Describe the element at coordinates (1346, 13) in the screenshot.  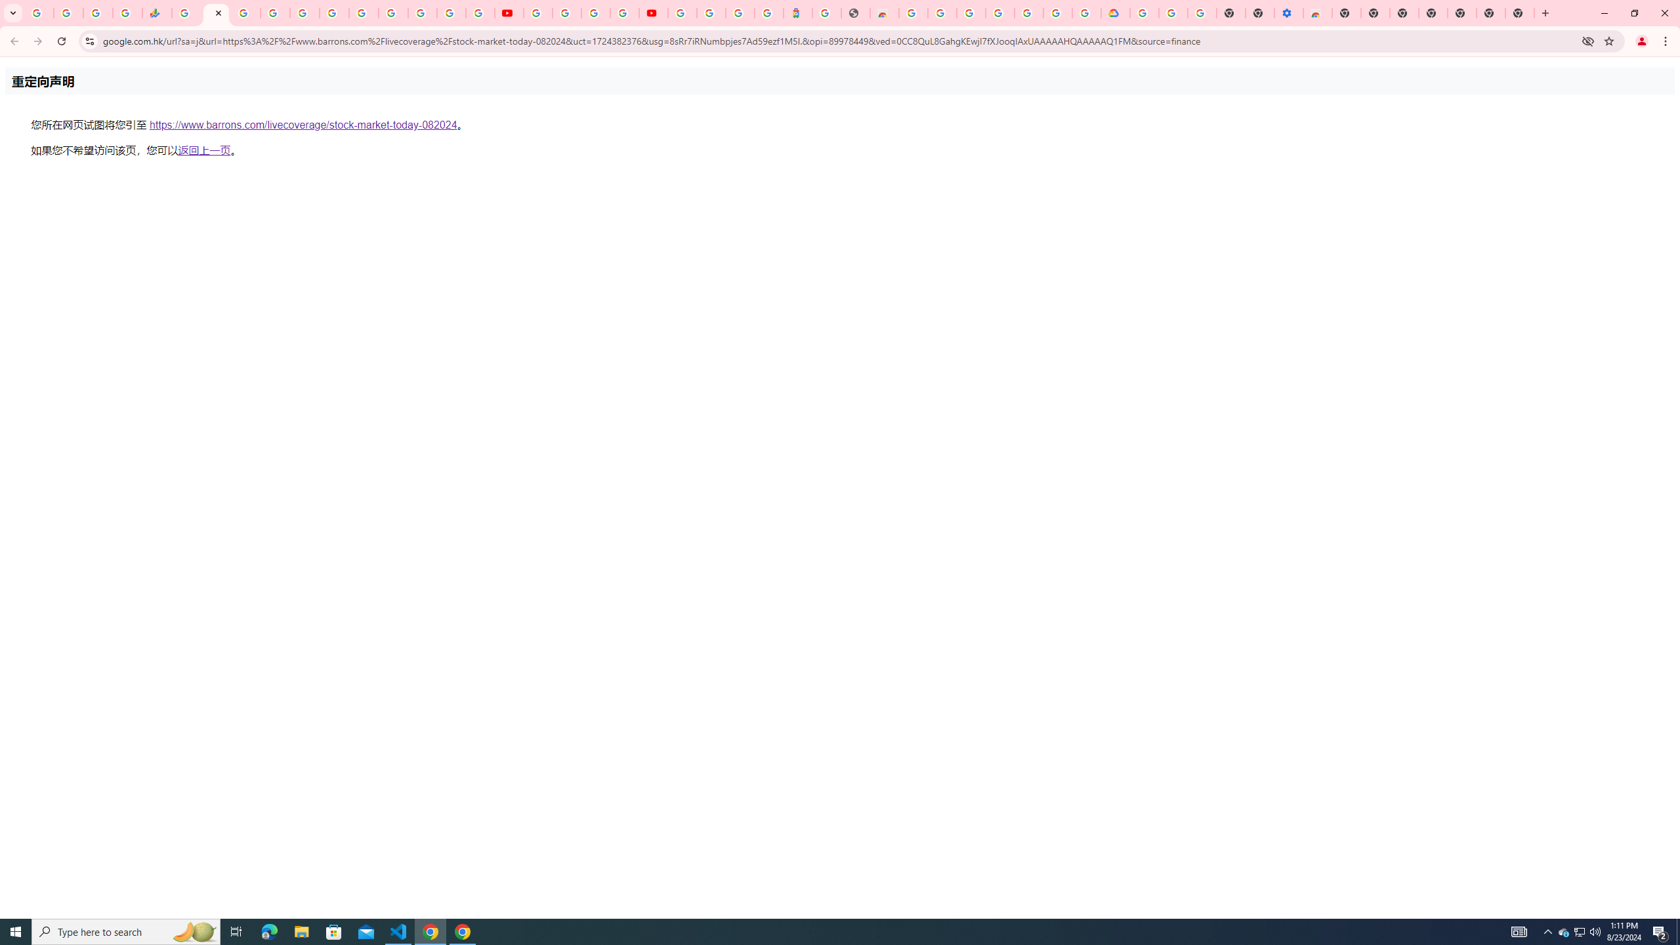
I see `New Tab` at that location.